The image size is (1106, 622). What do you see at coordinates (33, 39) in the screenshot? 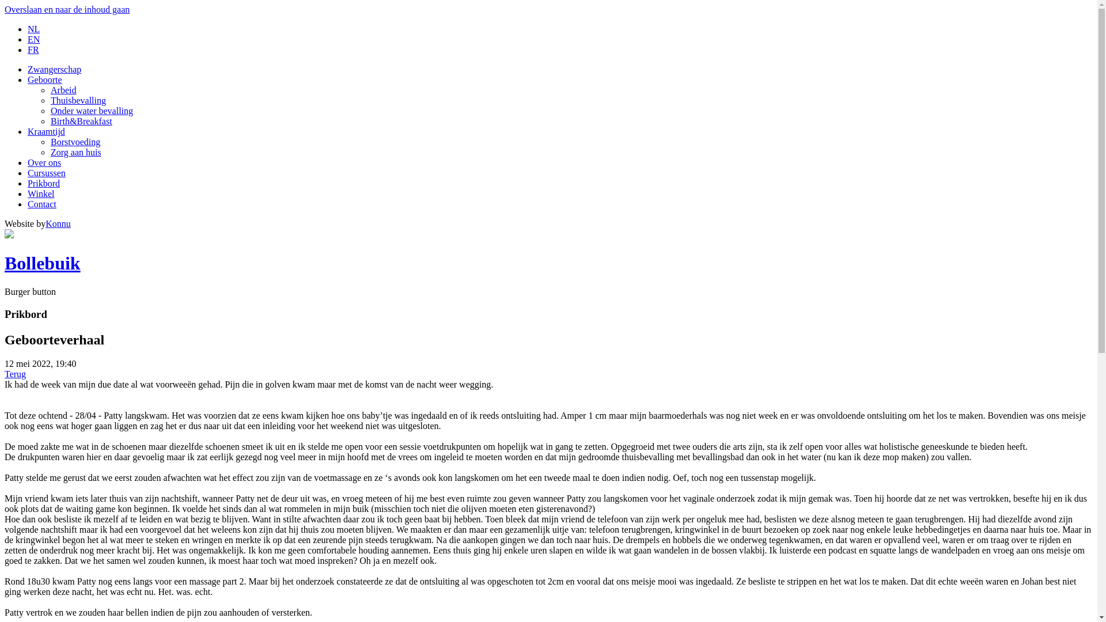
I see `EN` at bounding box center [33, 39].